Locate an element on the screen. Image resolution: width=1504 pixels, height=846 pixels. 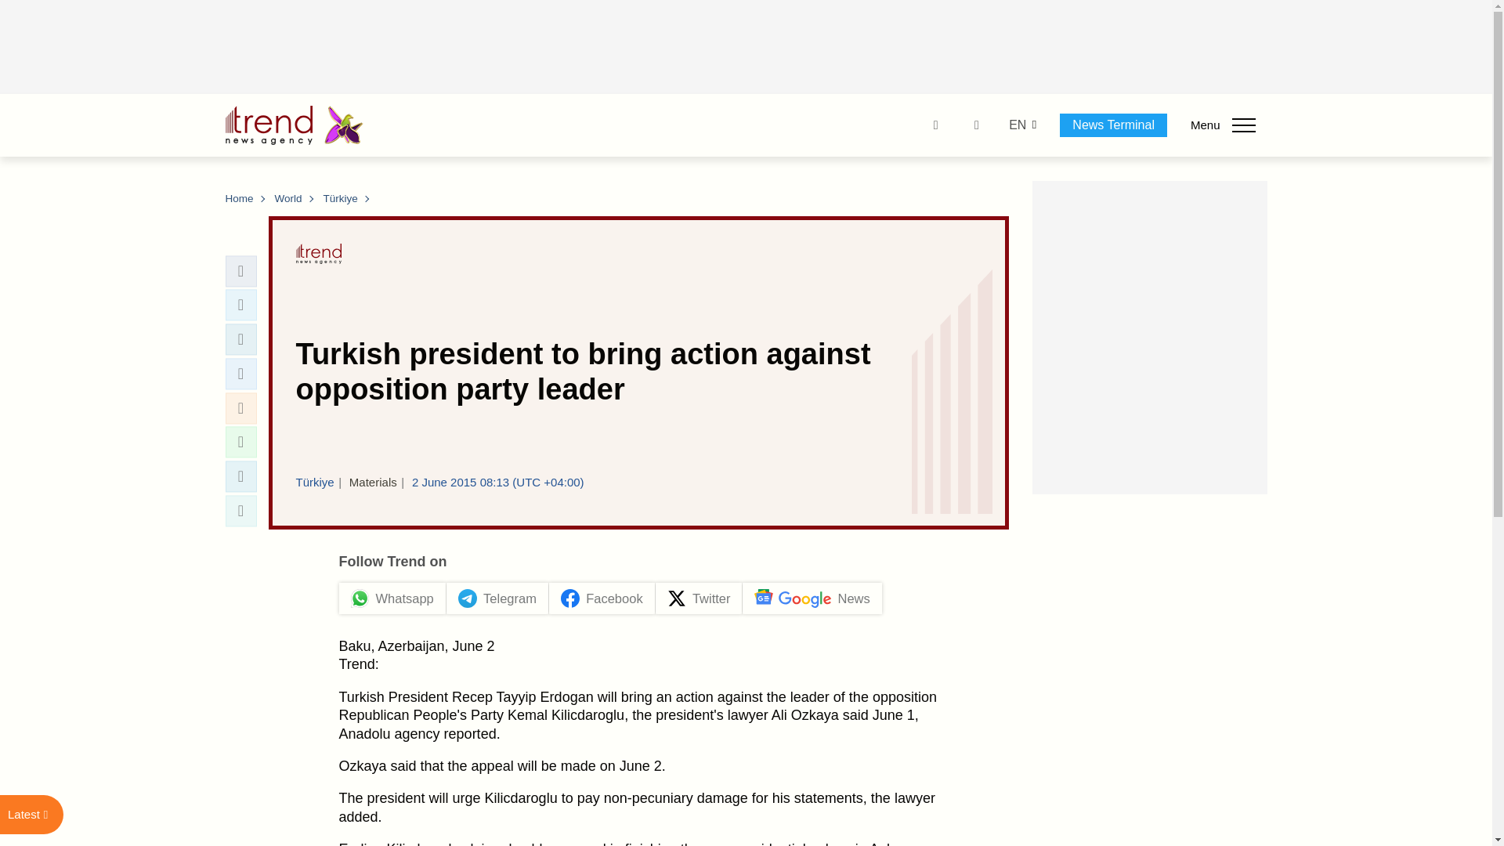
English is located at coordinates (1017, 125).